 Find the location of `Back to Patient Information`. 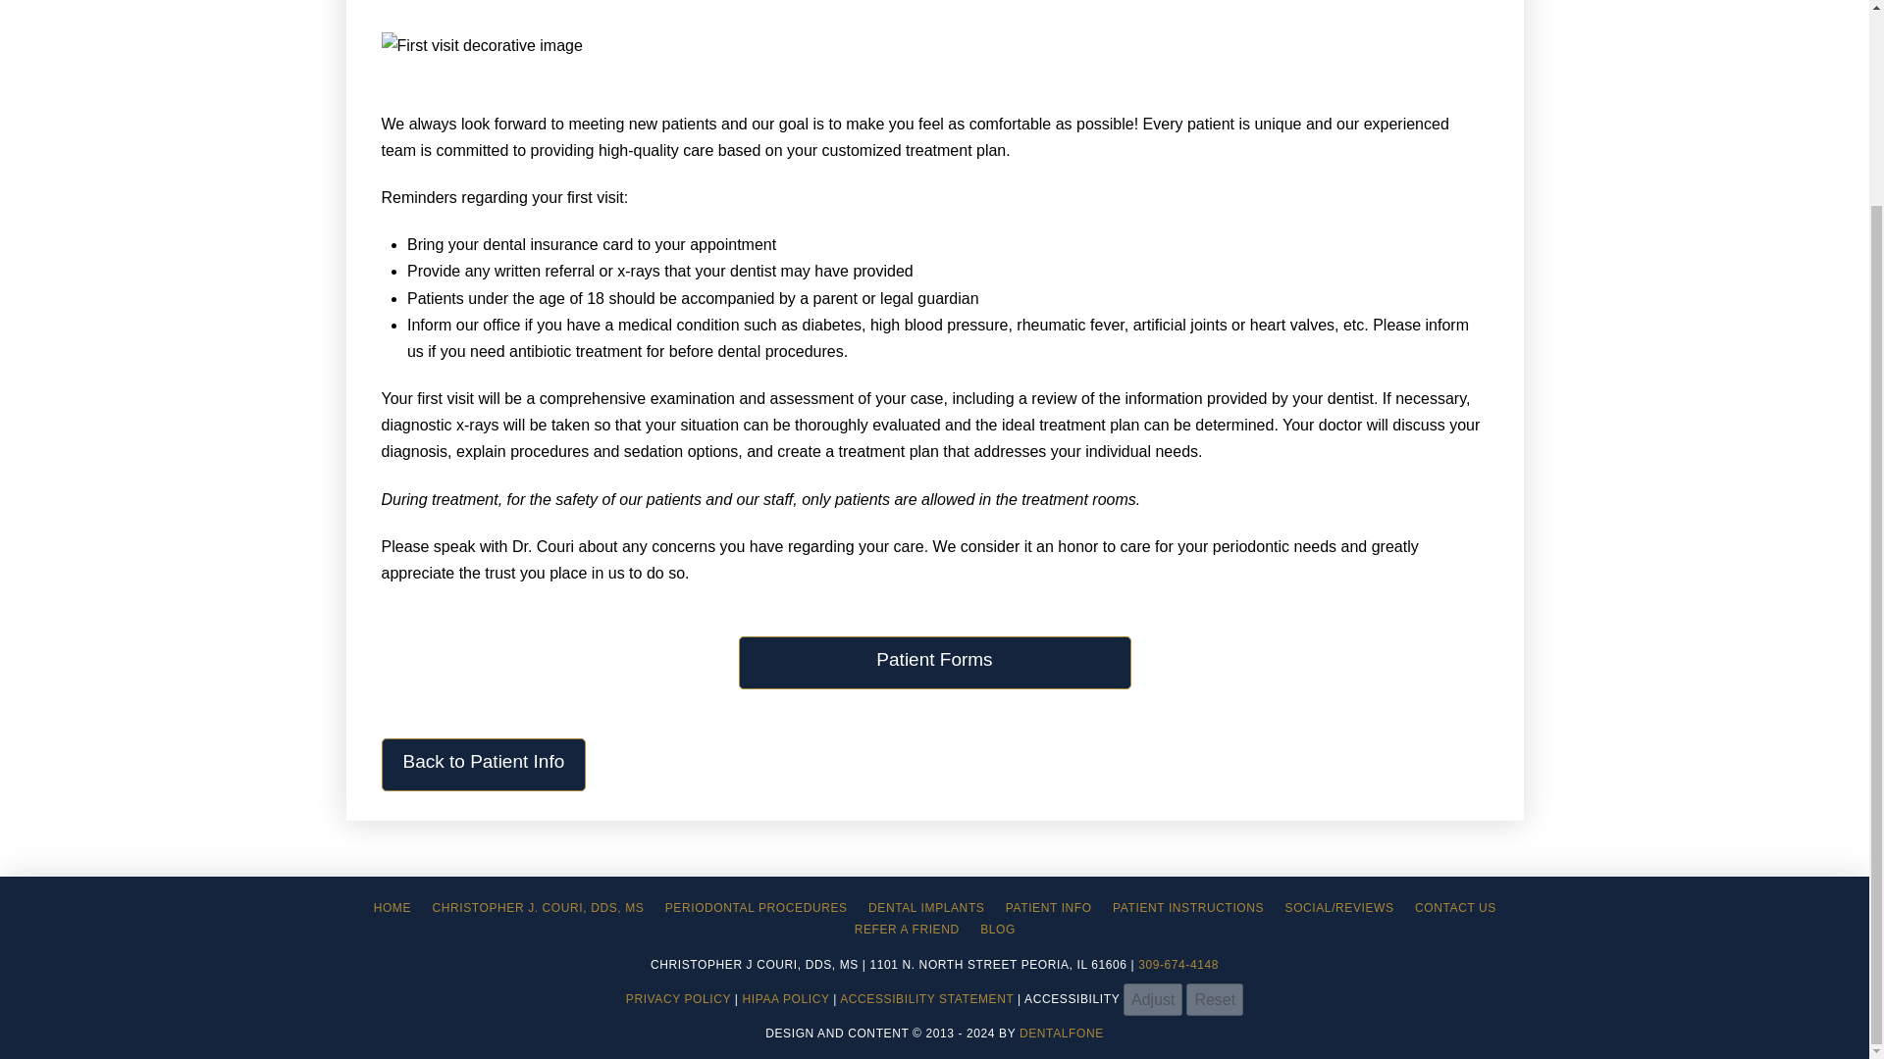

Back to Patient Information is located at coordinates (483, 764).